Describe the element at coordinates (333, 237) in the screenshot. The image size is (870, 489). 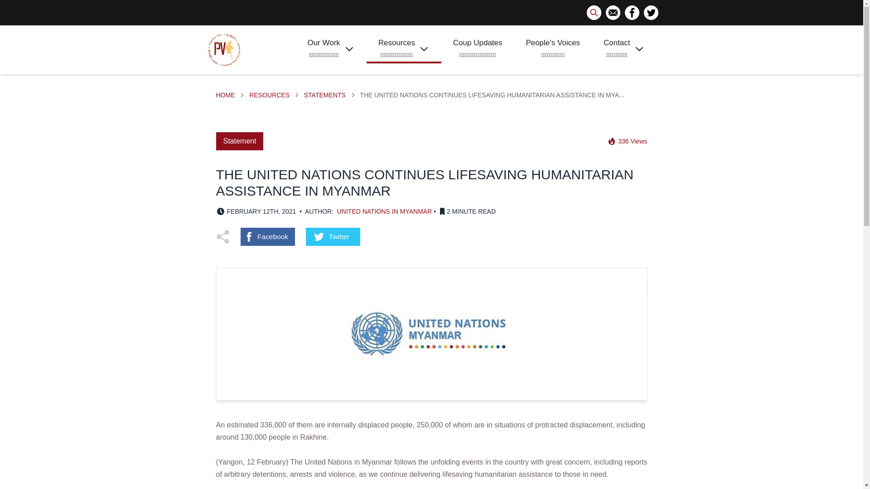
I see `Share on Twitter` at that location.